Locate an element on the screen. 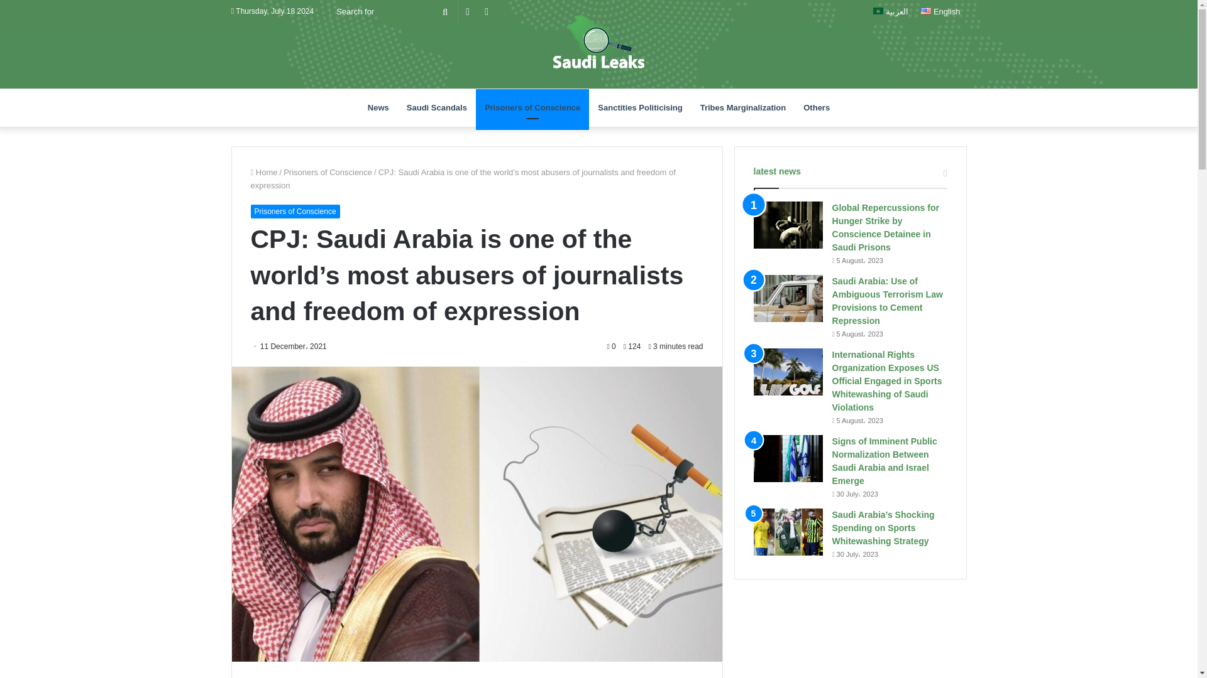 Image resolution: width=1207 pixels, height=678 pixels. Tribes Marginalization is located at coordinates (743, 107).